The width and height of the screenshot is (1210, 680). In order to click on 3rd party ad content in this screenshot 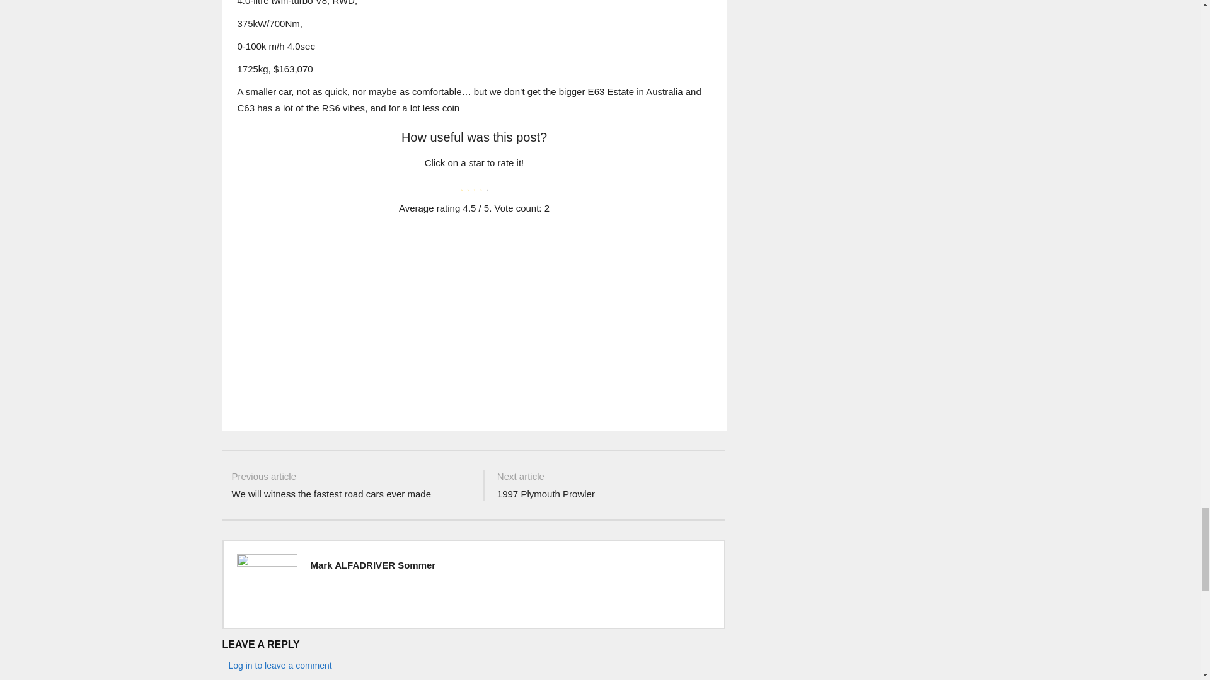, I will do `click(473, 320)`.